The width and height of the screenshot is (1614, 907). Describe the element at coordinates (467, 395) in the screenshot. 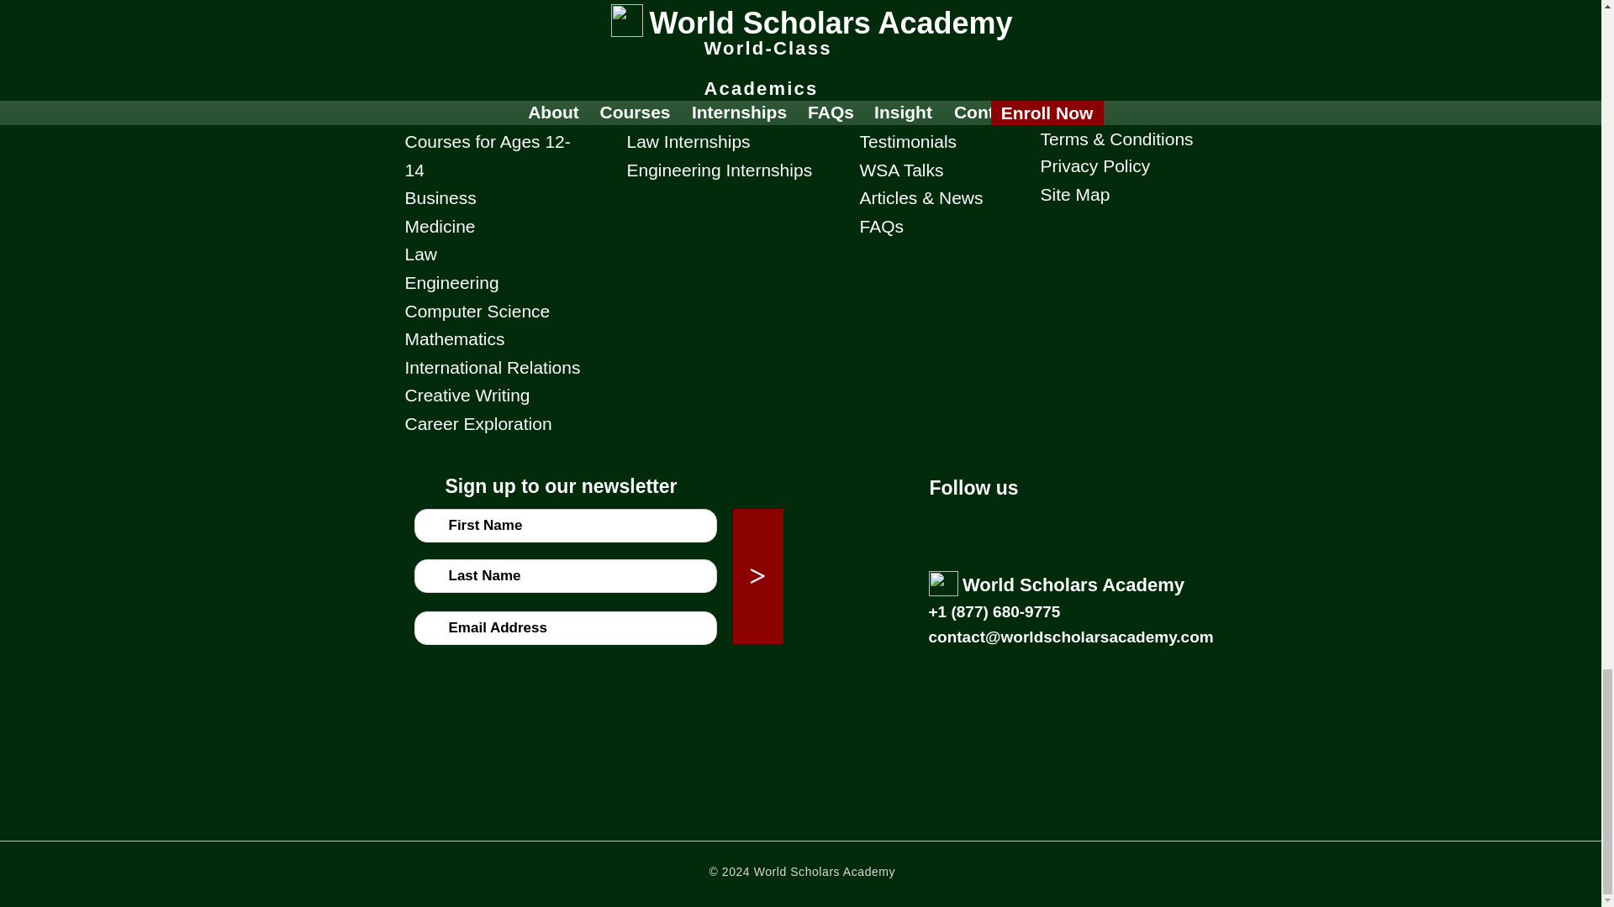

I see `Creative Writing` at that location.